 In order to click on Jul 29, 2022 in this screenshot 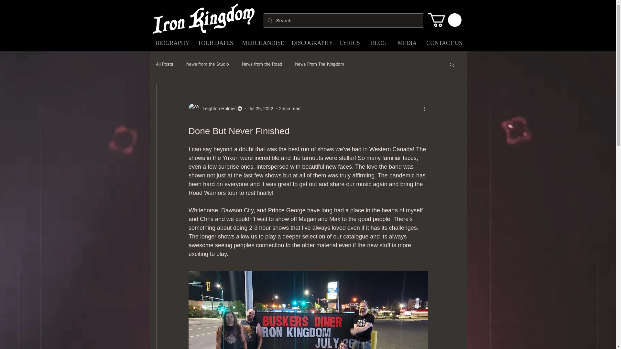, I will do `click(261, 109)`.